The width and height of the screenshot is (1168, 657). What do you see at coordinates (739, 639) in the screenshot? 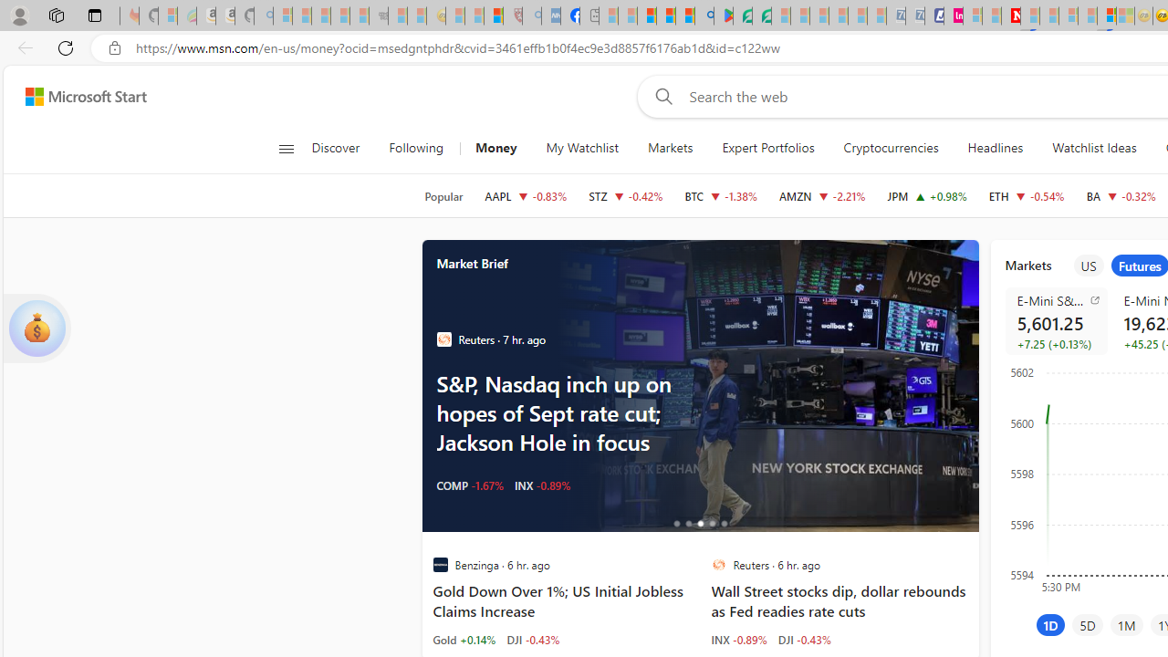
I see `INX -0.89%` at bounding box center [739, 639].